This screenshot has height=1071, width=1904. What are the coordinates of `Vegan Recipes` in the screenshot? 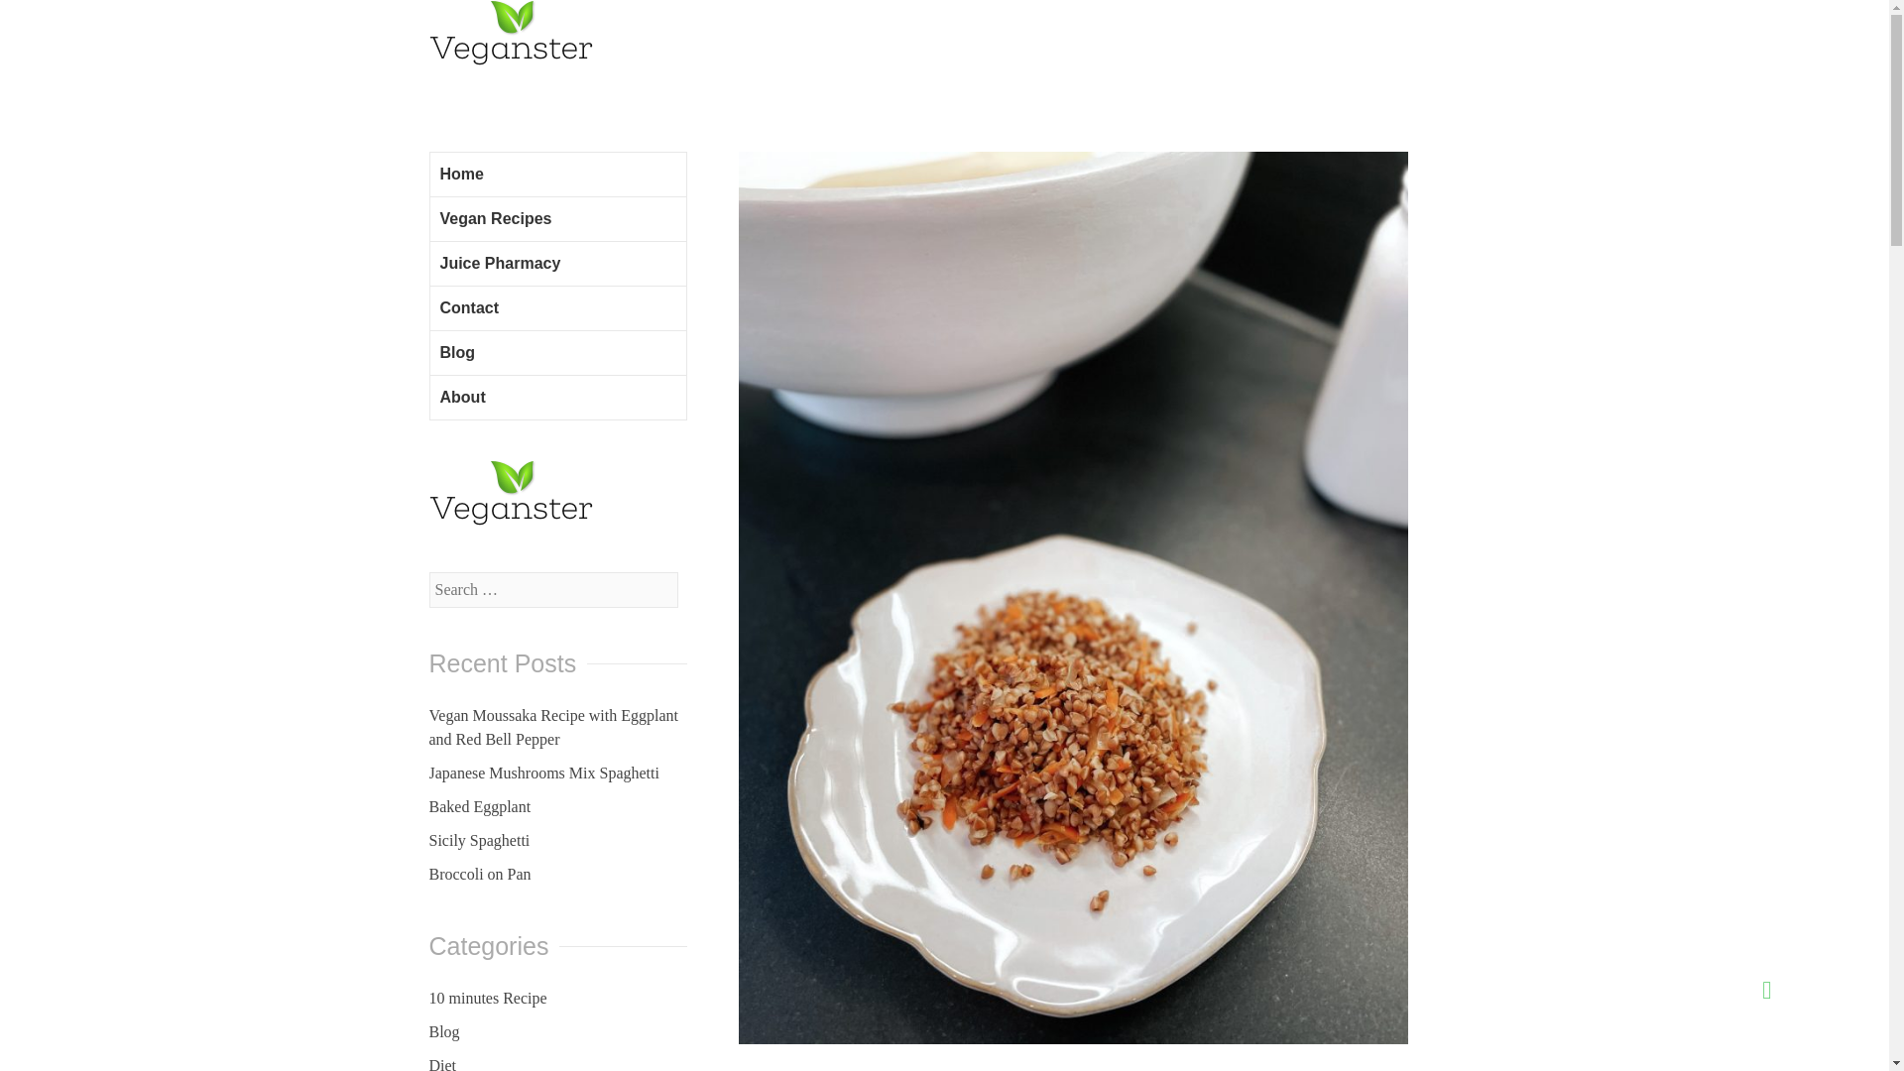 It's located at (557, 219).